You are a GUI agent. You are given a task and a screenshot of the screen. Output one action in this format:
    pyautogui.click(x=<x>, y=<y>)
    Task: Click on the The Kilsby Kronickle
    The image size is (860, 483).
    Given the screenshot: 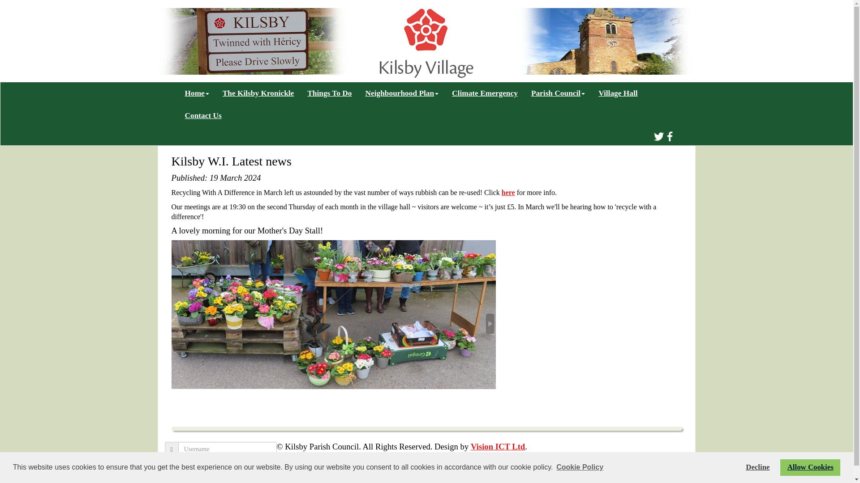 What is the action you would take?
    pyautogui.click(x=258, y=93)
    